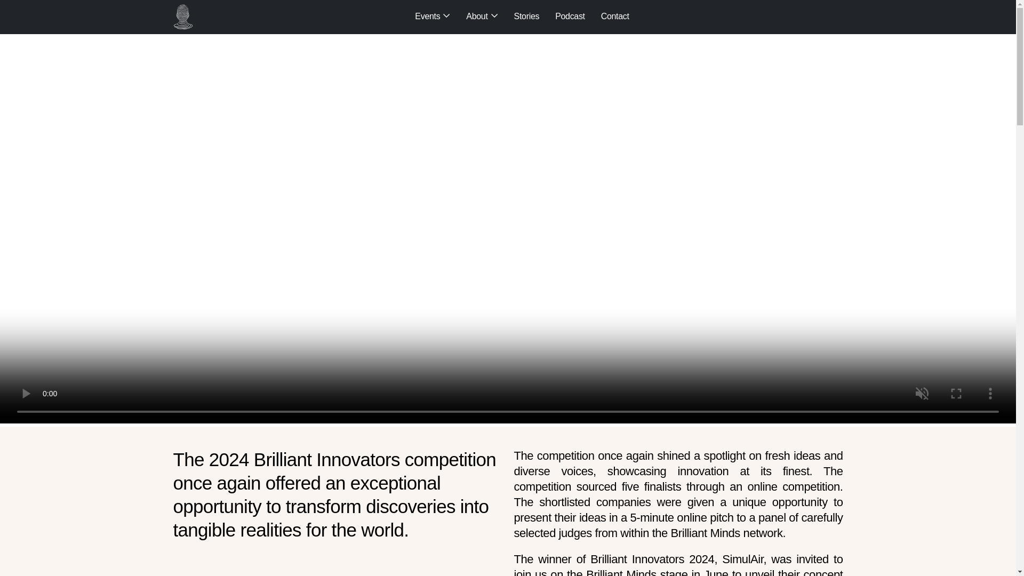 The height and width of the screenshot is (576, 1024). Describe the element at coordinates (570, 16) in the screenshot. I see `Podcast` at that location.